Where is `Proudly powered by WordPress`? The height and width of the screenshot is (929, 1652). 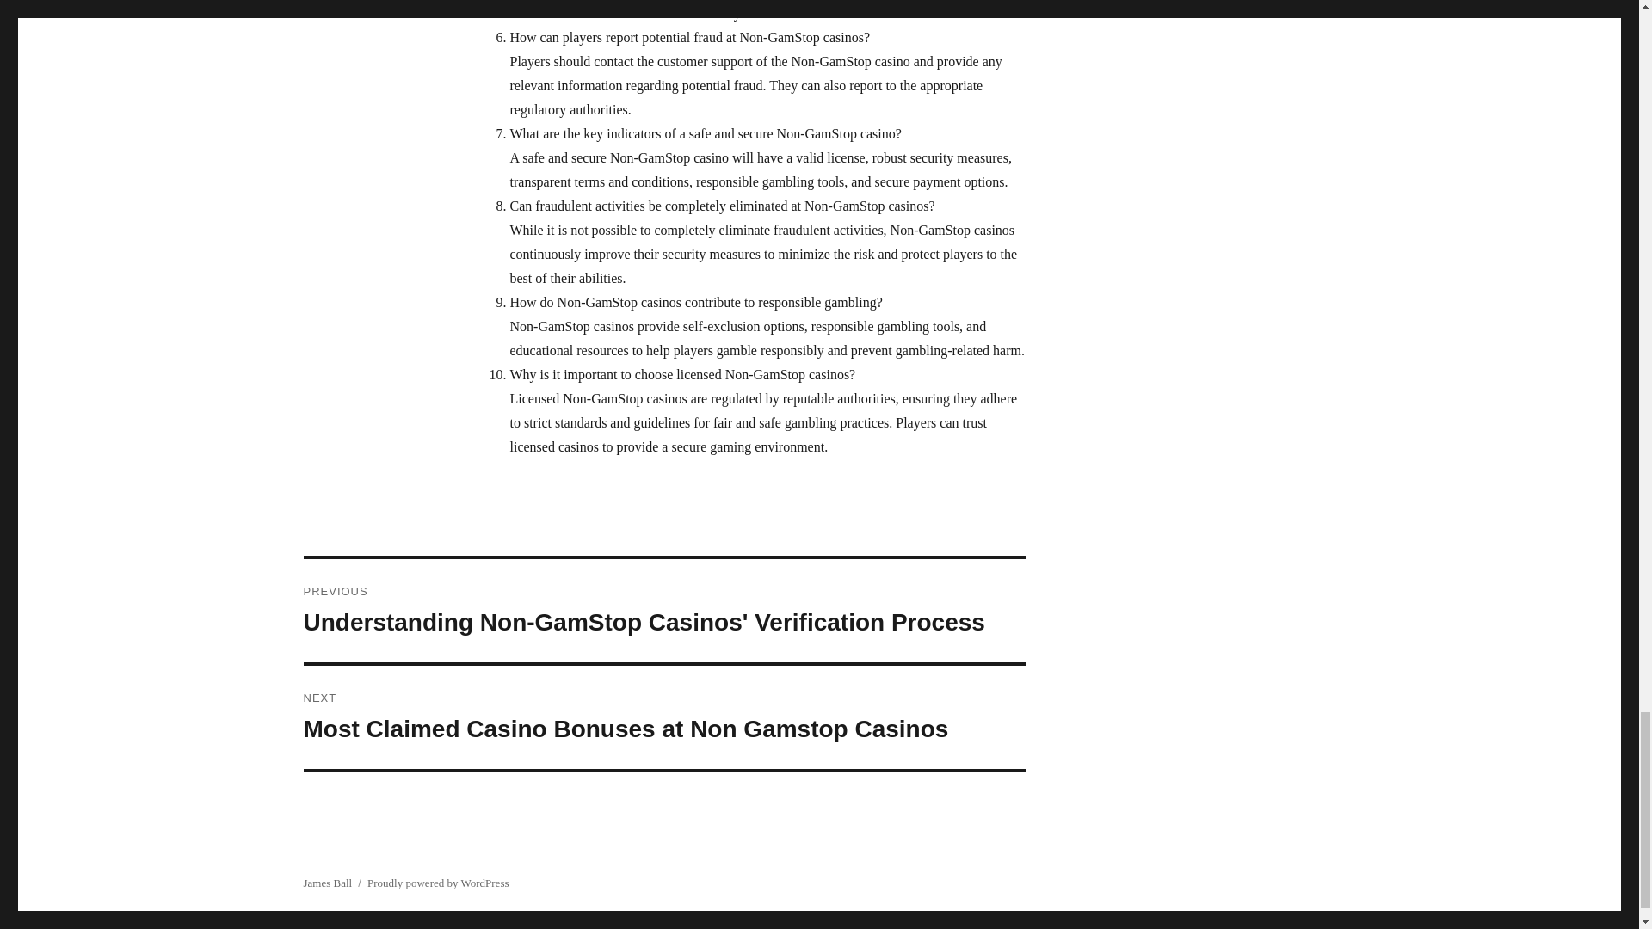 Proudly powered by WordPress is located at coordinates (437, 883).